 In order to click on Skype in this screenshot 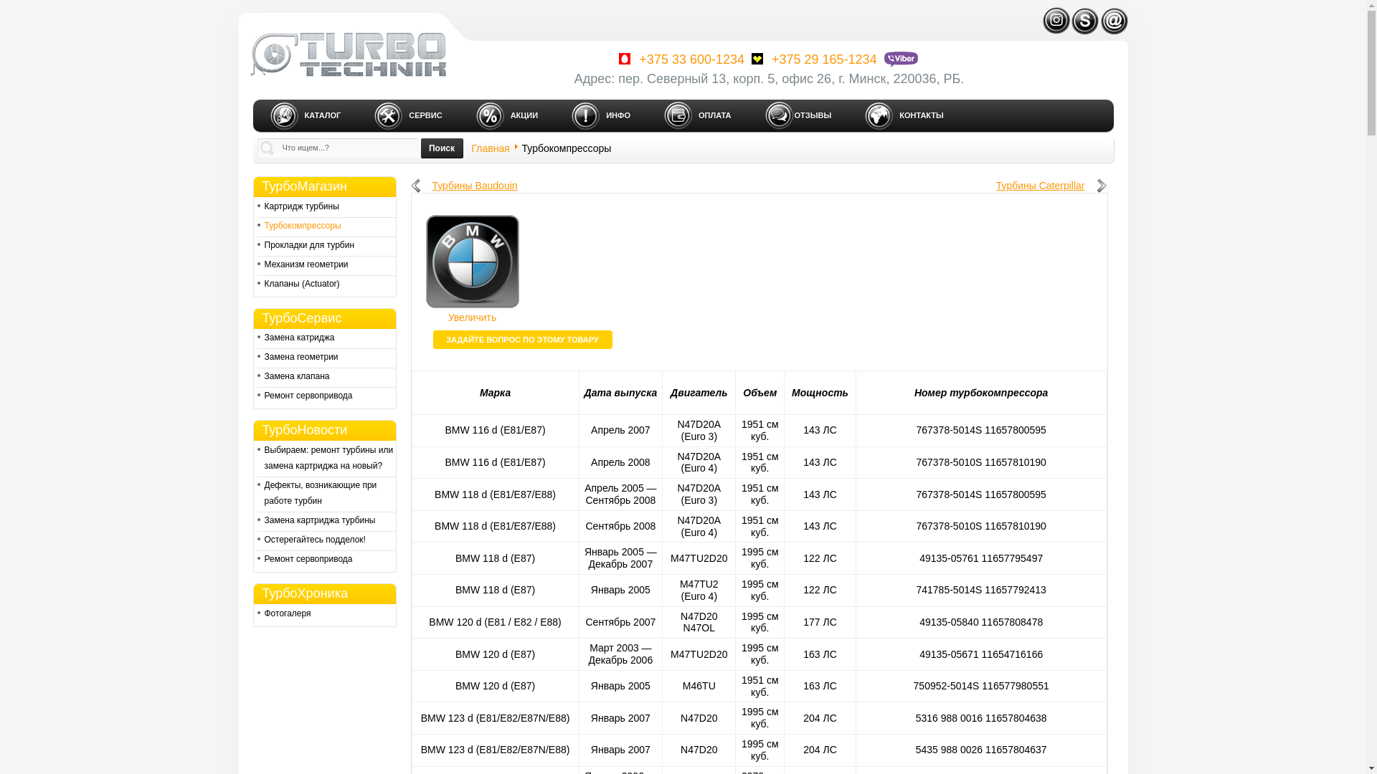, I will do `click(1084, 11)`.